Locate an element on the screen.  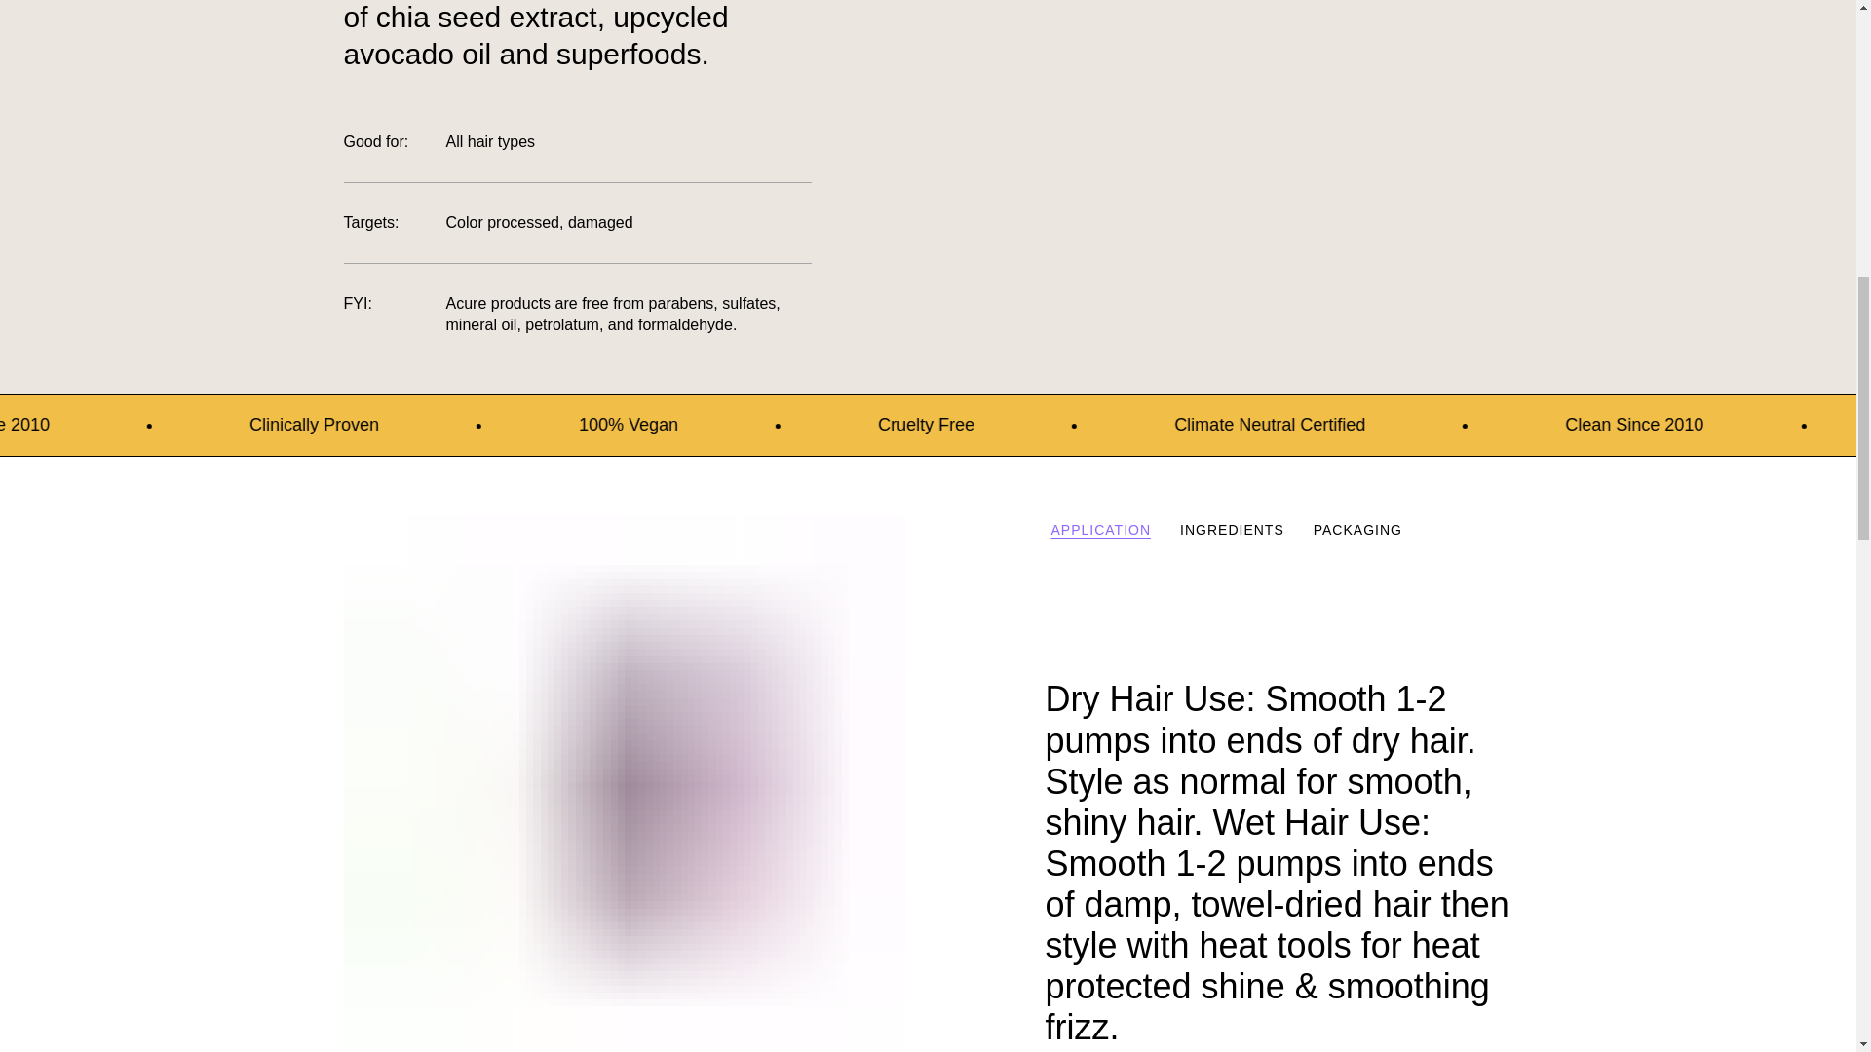
Clean Since 2010 is located at coordinates (277, 426).